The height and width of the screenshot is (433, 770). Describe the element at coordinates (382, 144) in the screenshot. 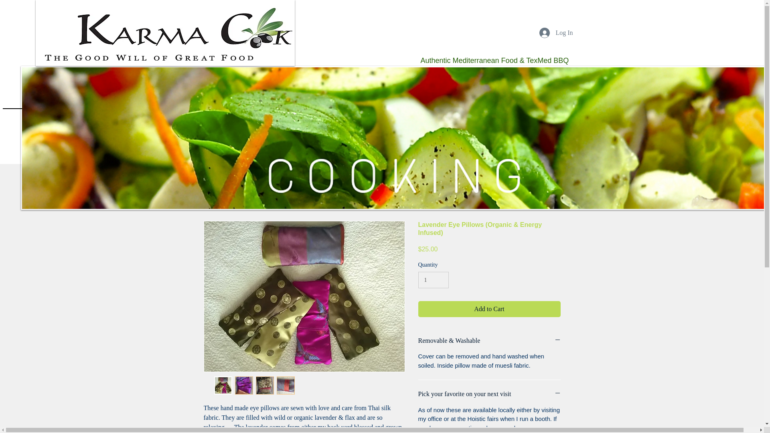

I see `Home` at that location.